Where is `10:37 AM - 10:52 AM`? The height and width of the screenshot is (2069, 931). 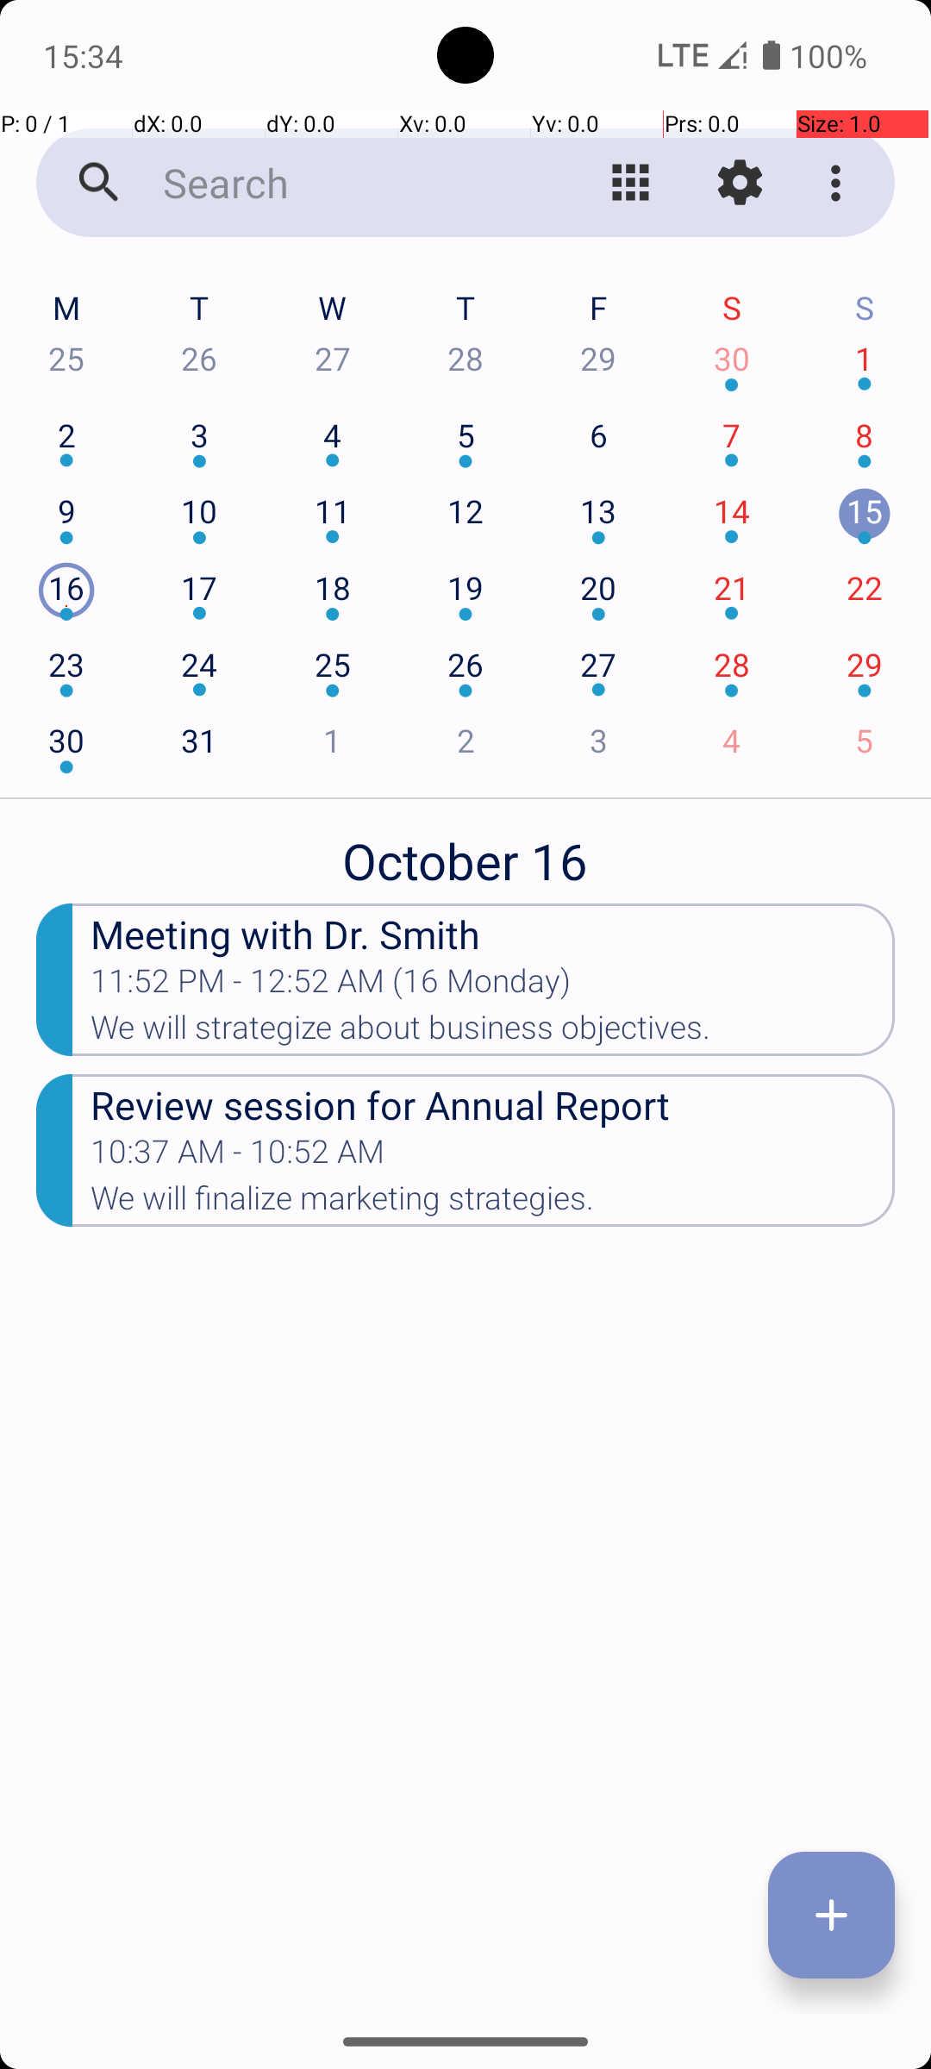 10:37 AM - 10:52 AM is located at coordinates (331, 1157).